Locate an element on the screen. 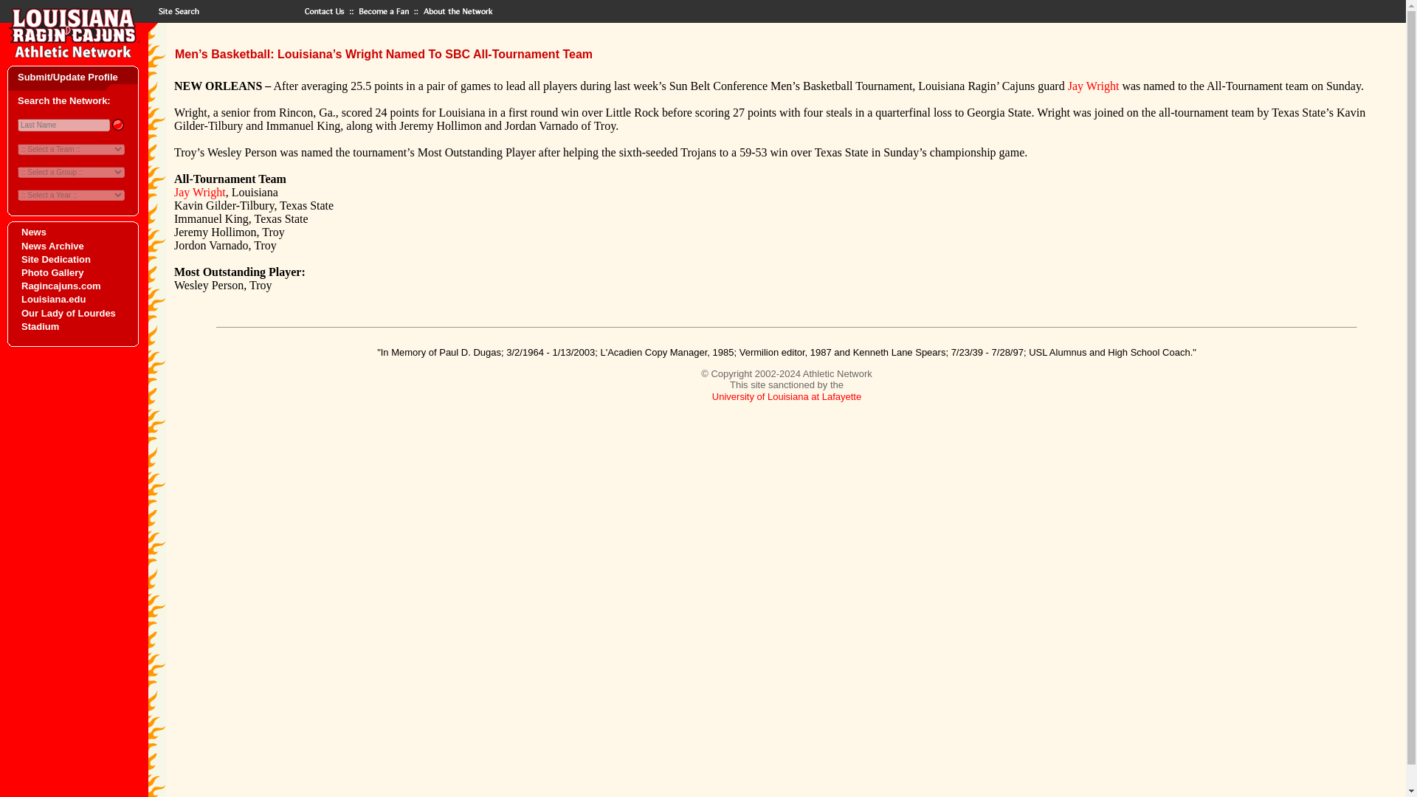 Image resolution: width=1417 pixels, height=797 pixels. Our Lady of Lourdes Stadium is located at coordinates (68, 319).